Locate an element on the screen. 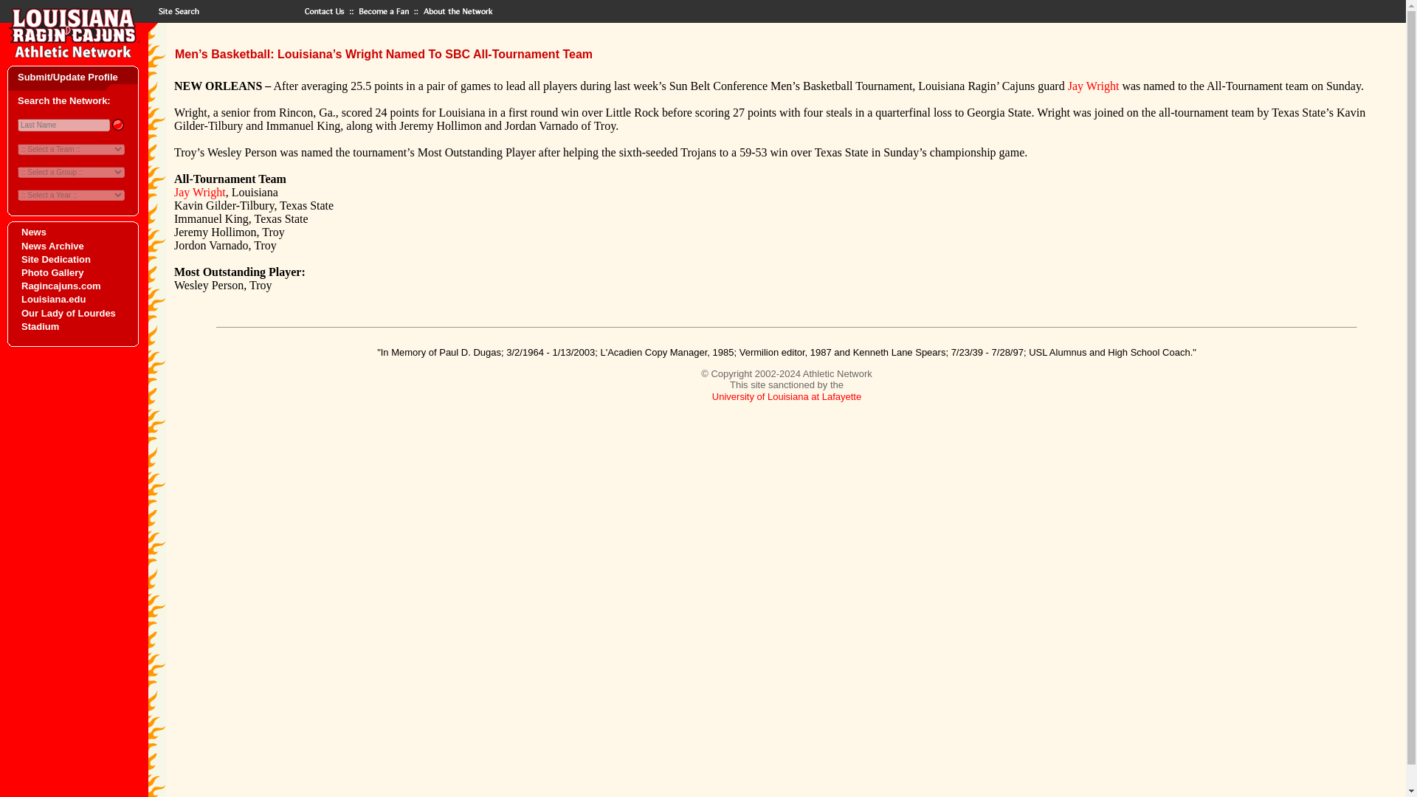 Image resolution: width=1417 pixels, height=797 pixels. Our Lady of Lourdes Stadium is located at coordinates (68, 319).